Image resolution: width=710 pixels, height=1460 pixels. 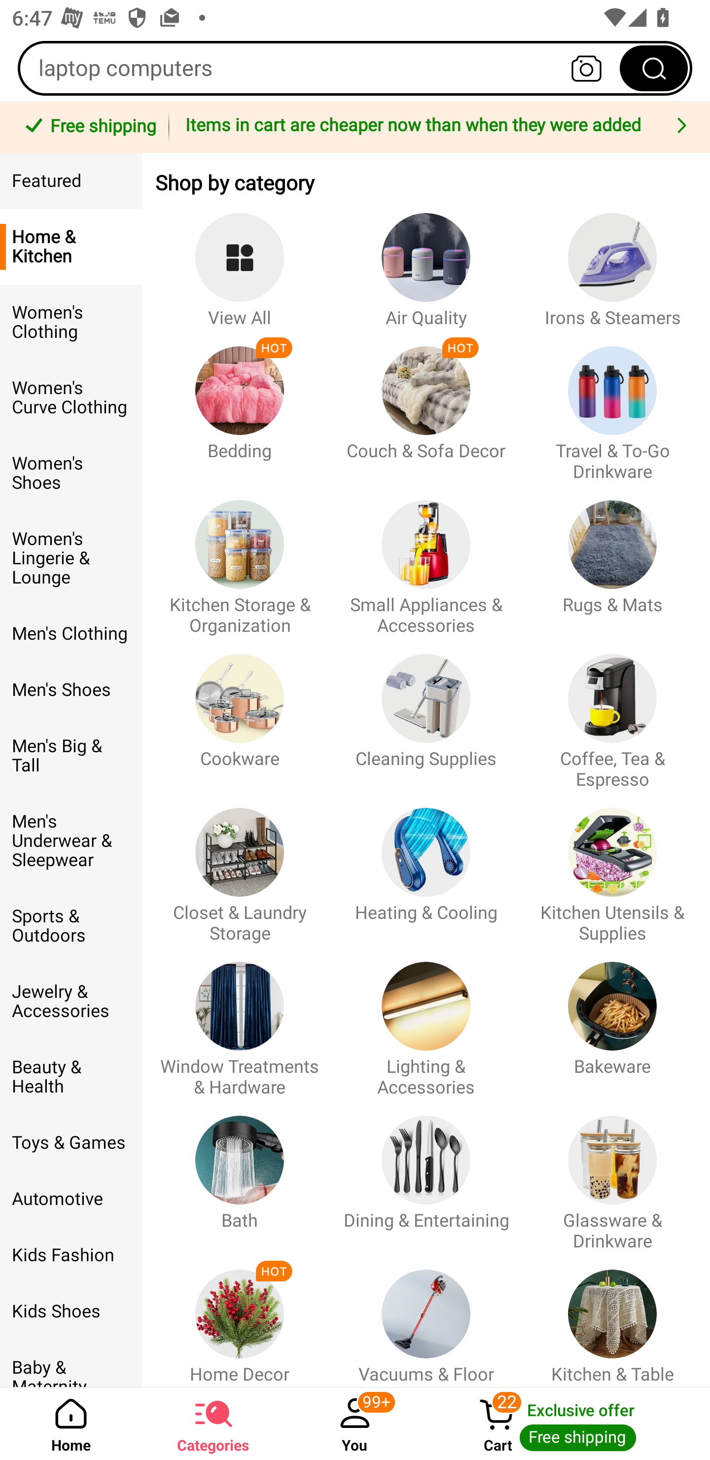 I want to click on Categories, so click(x=213, y=1423).